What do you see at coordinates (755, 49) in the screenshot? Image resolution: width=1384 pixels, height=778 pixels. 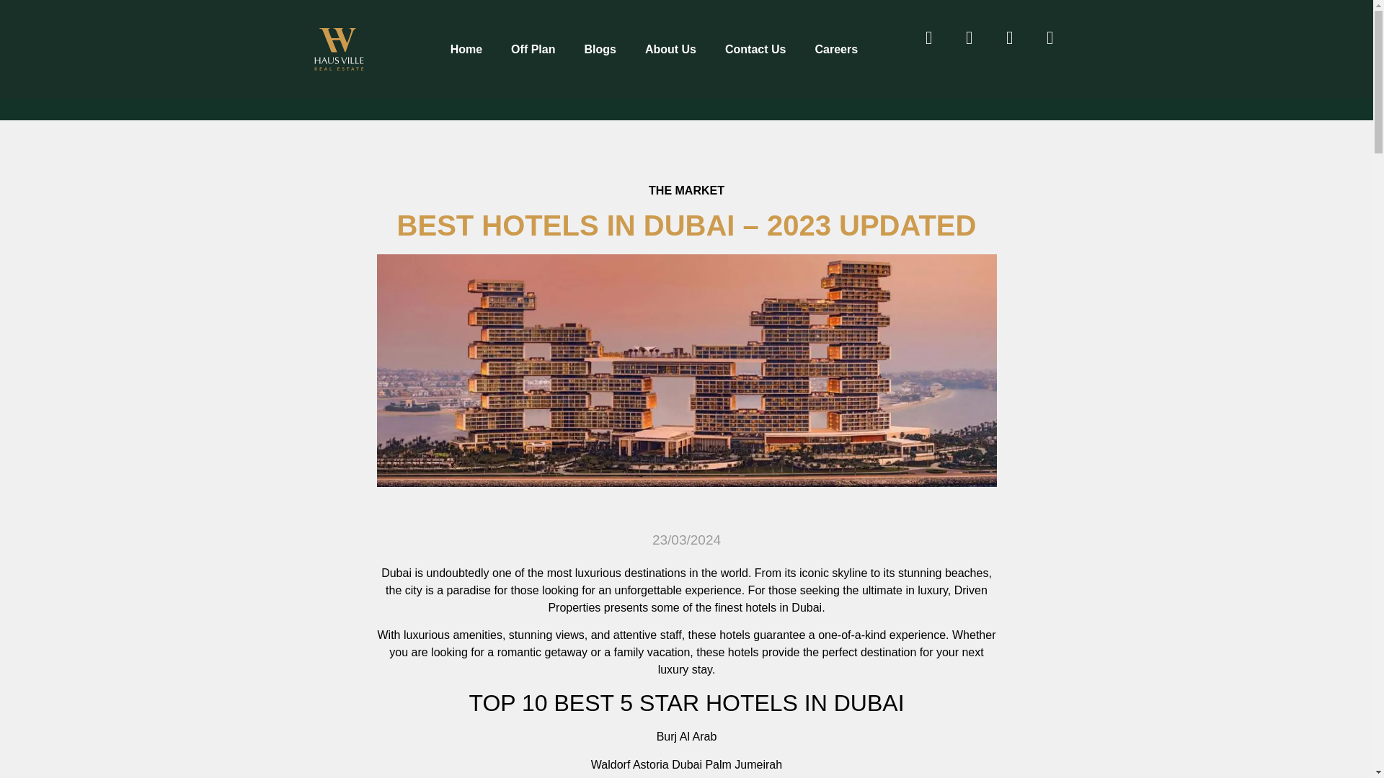 I see `Contact Us` at bounding box center [755, 49].